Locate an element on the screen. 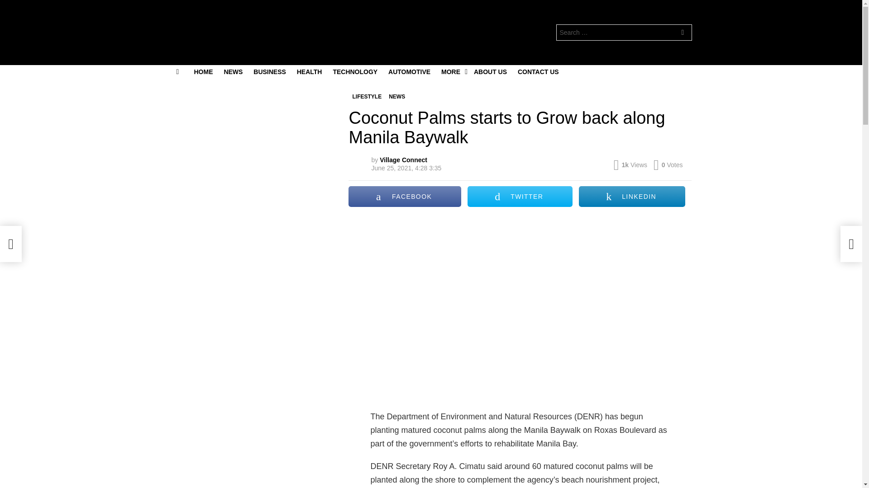  NEWS is located at coordinates (396, 97).